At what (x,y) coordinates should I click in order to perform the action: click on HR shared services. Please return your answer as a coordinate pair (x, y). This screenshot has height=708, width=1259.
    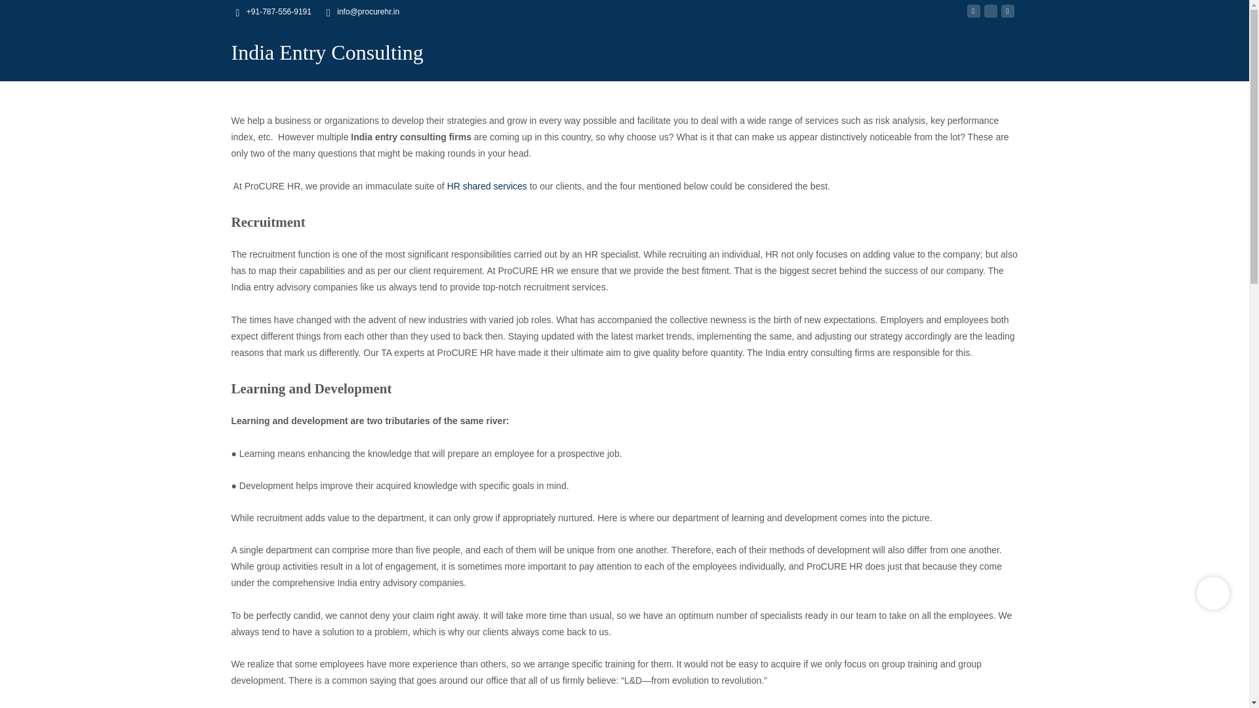
    Looking at the image, I should click on (487, 186).